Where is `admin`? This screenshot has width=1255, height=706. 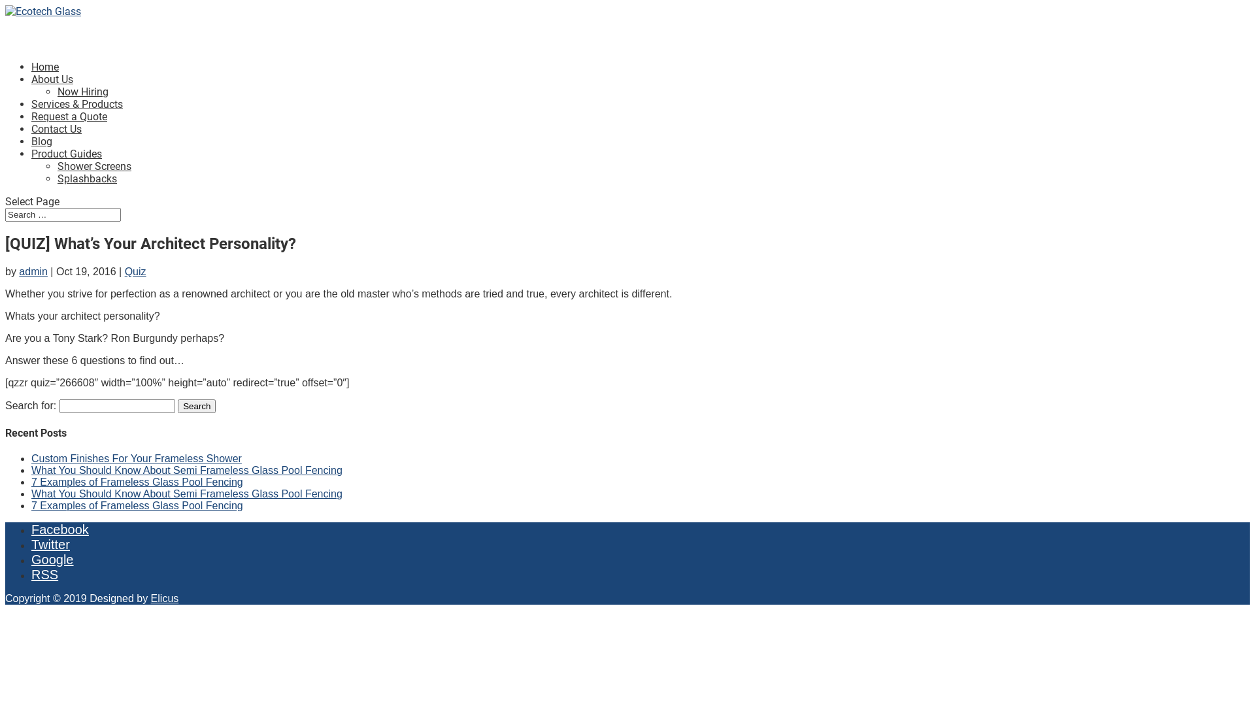
admin is located at coordinates (33, 272).